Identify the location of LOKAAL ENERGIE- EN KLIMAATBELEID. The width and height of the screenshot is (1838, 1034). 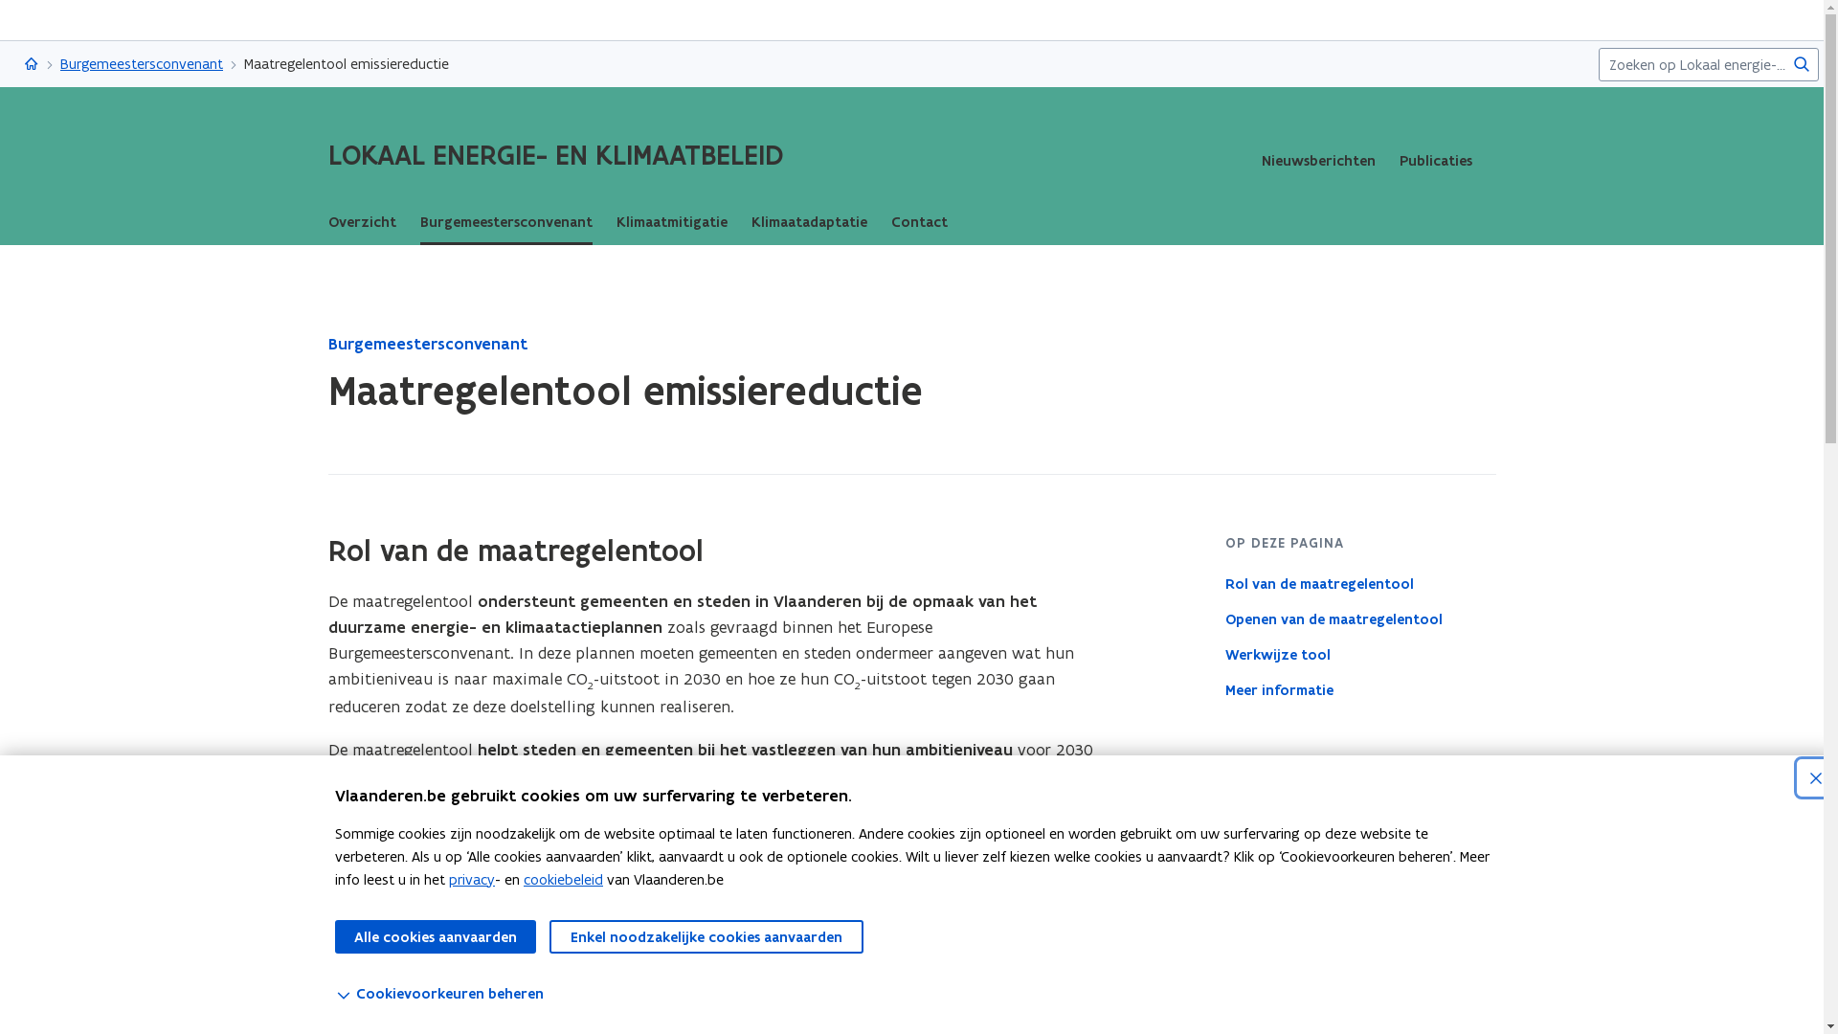
(555, 155).